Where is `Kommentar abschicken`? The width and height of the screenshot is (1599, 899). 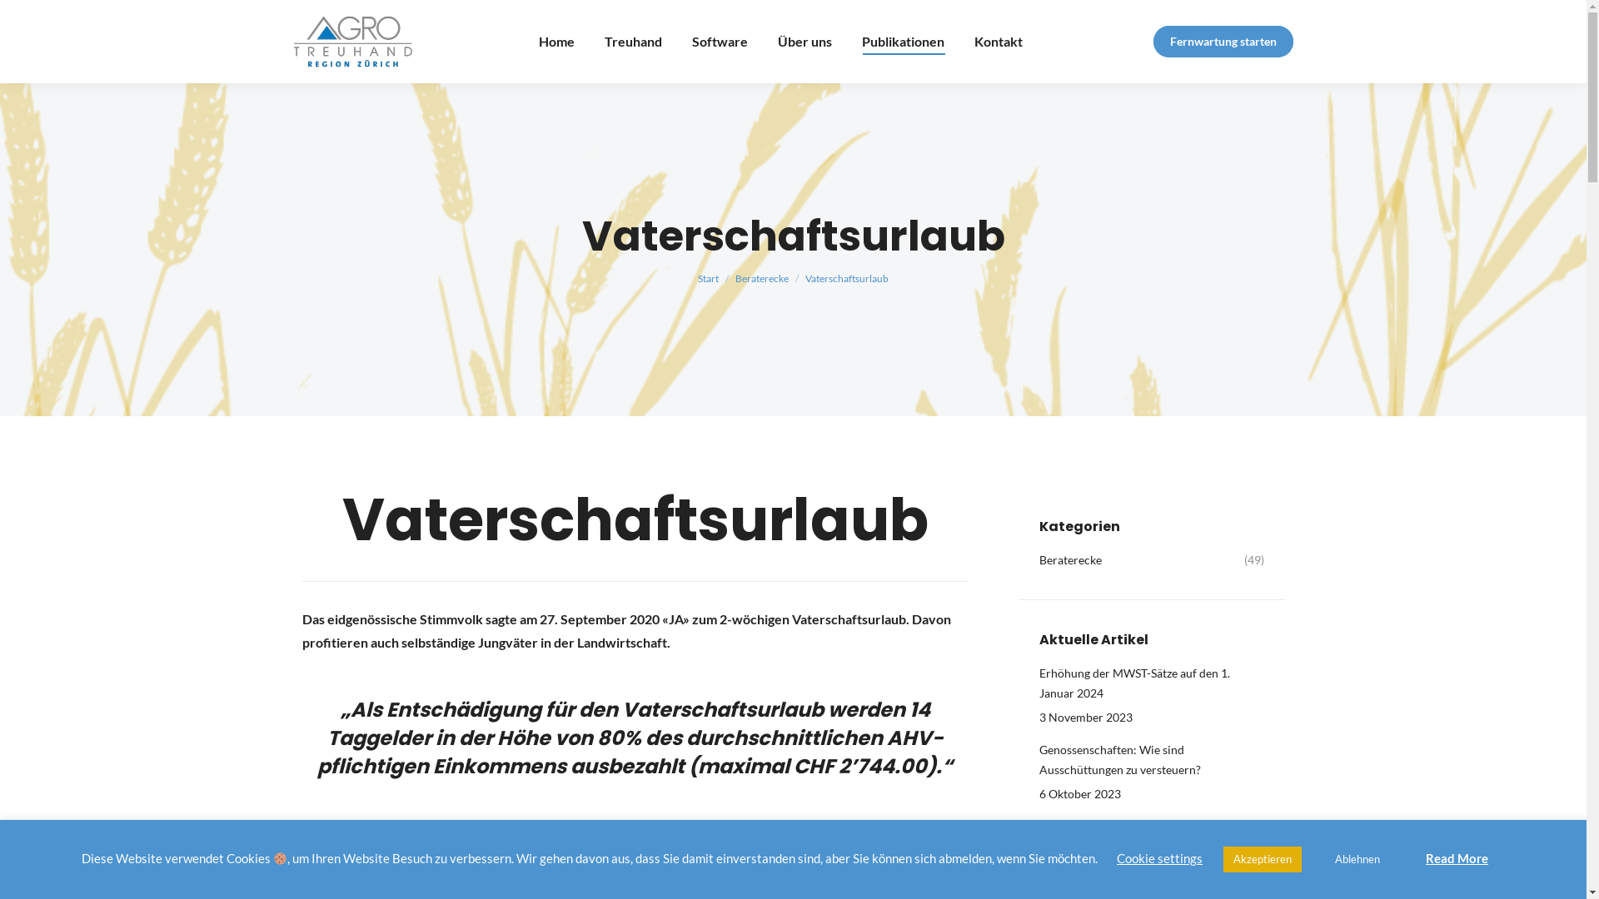 Kommentar abschicken is located at coordinates (82, 18).